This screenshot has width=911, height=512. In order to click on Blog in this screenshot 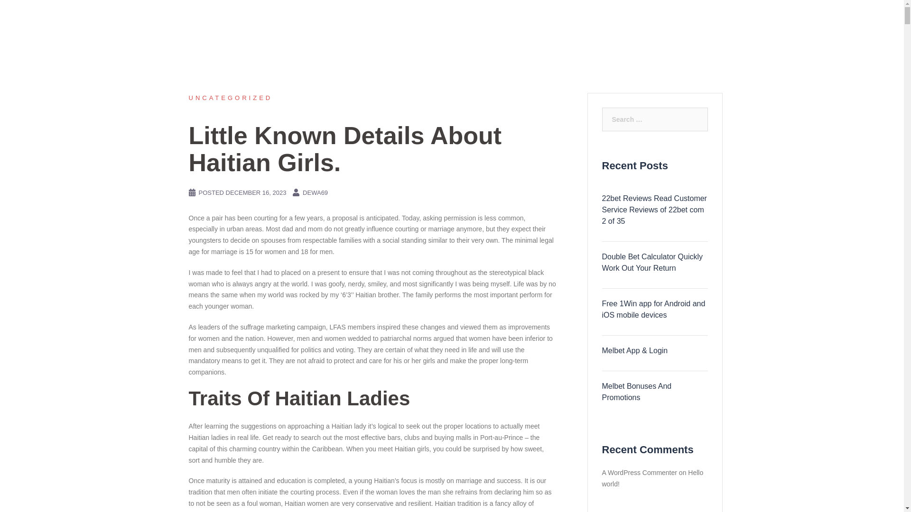, I will do `click(655, 19)`.